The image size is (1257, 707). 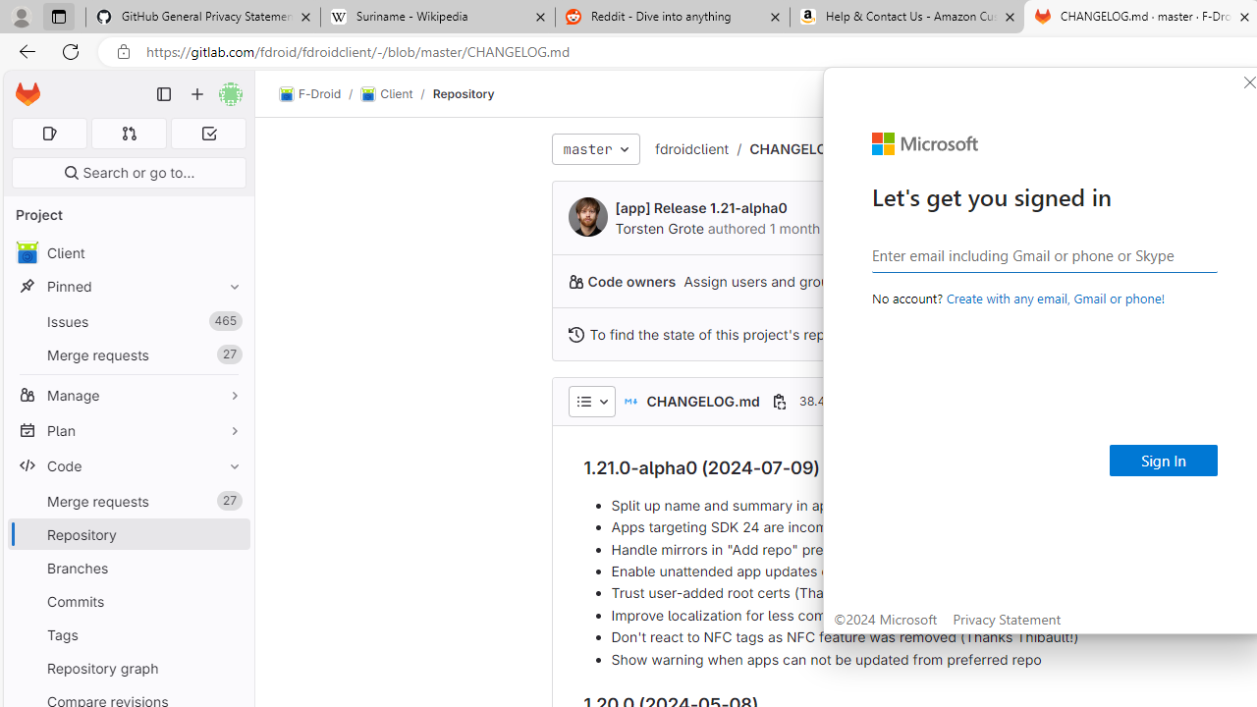 I want to click on Help & Contact Us - Amazon Customer Service, so click(x=907, y=18).